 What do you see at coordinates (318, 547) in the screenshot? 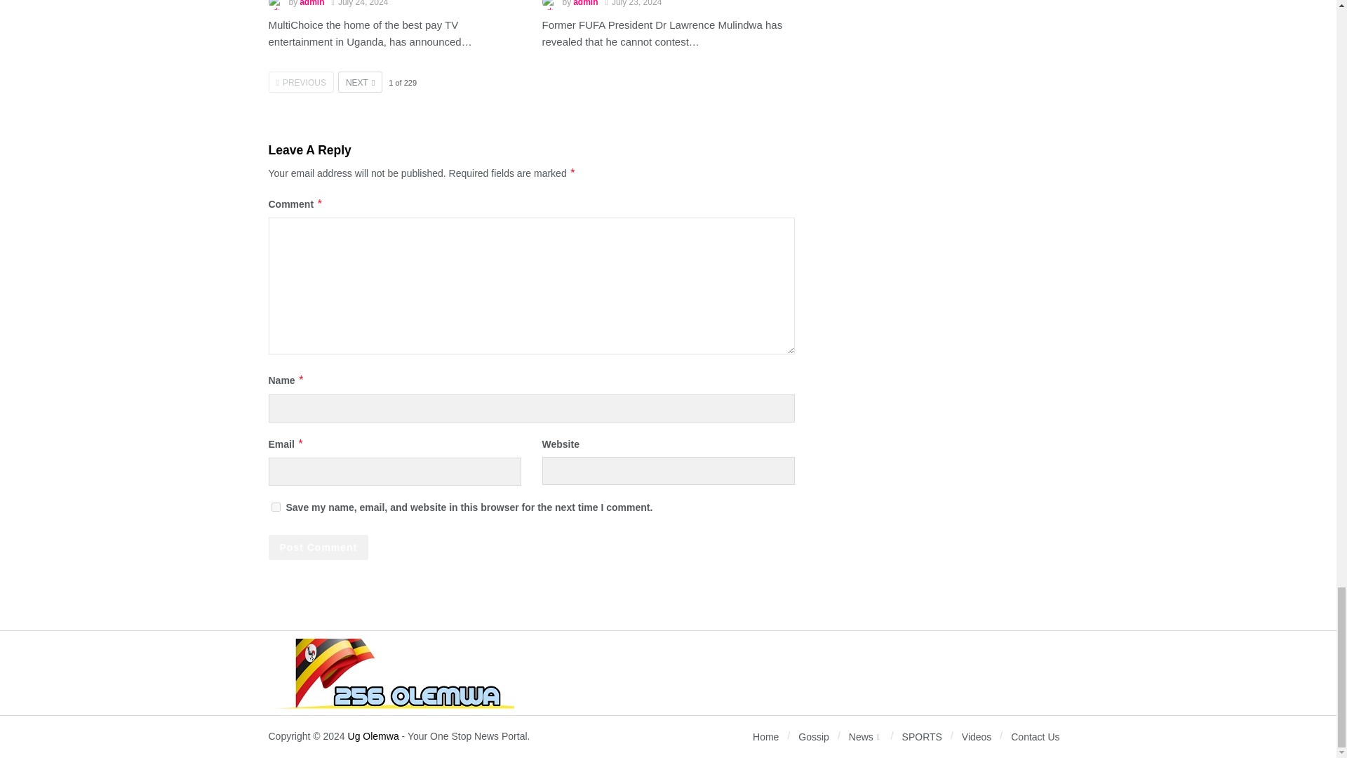
I see `Post Comment` at bounding box center [318, 547].